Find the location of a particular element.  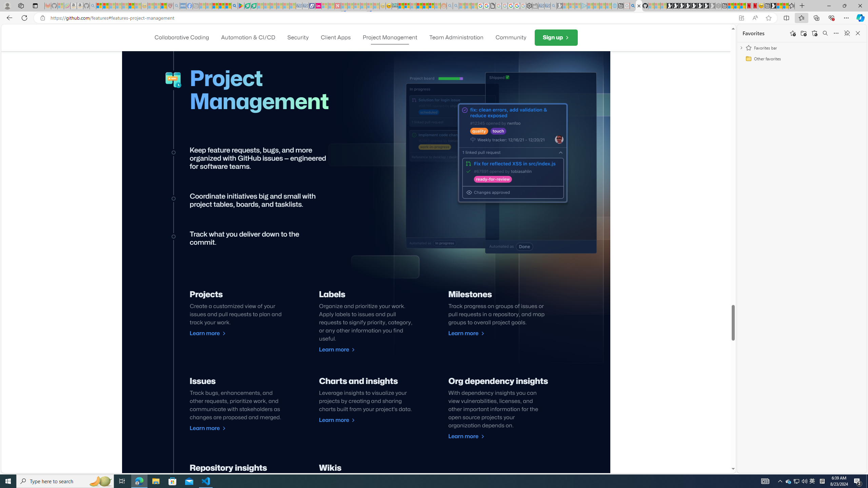

Terms of Use Agreement is located at coordinates (247, 6).